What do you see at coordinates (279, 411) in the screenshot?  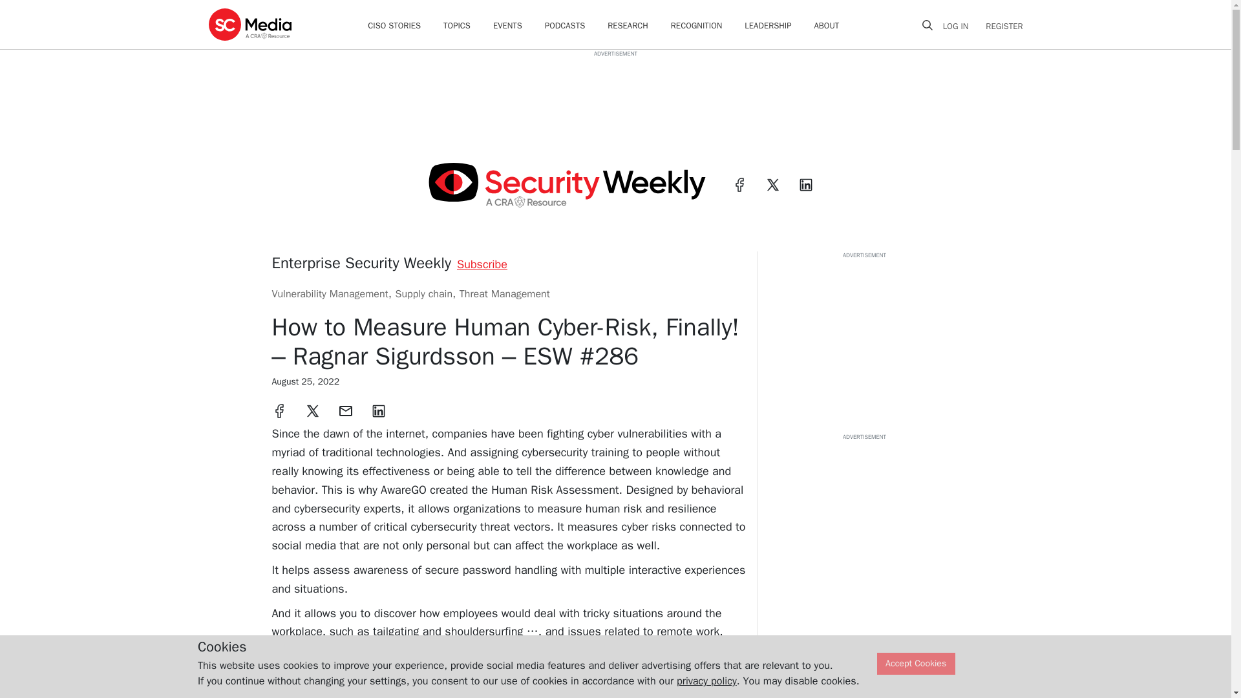 I see `Share on Facebook` at bounding box center [279, 411].